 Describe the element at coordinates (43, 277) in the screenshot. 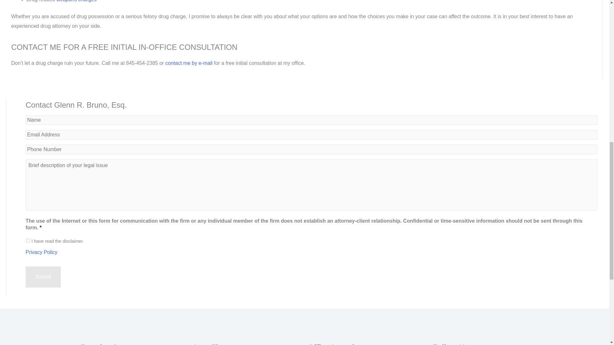

I see `Submit` at that location.